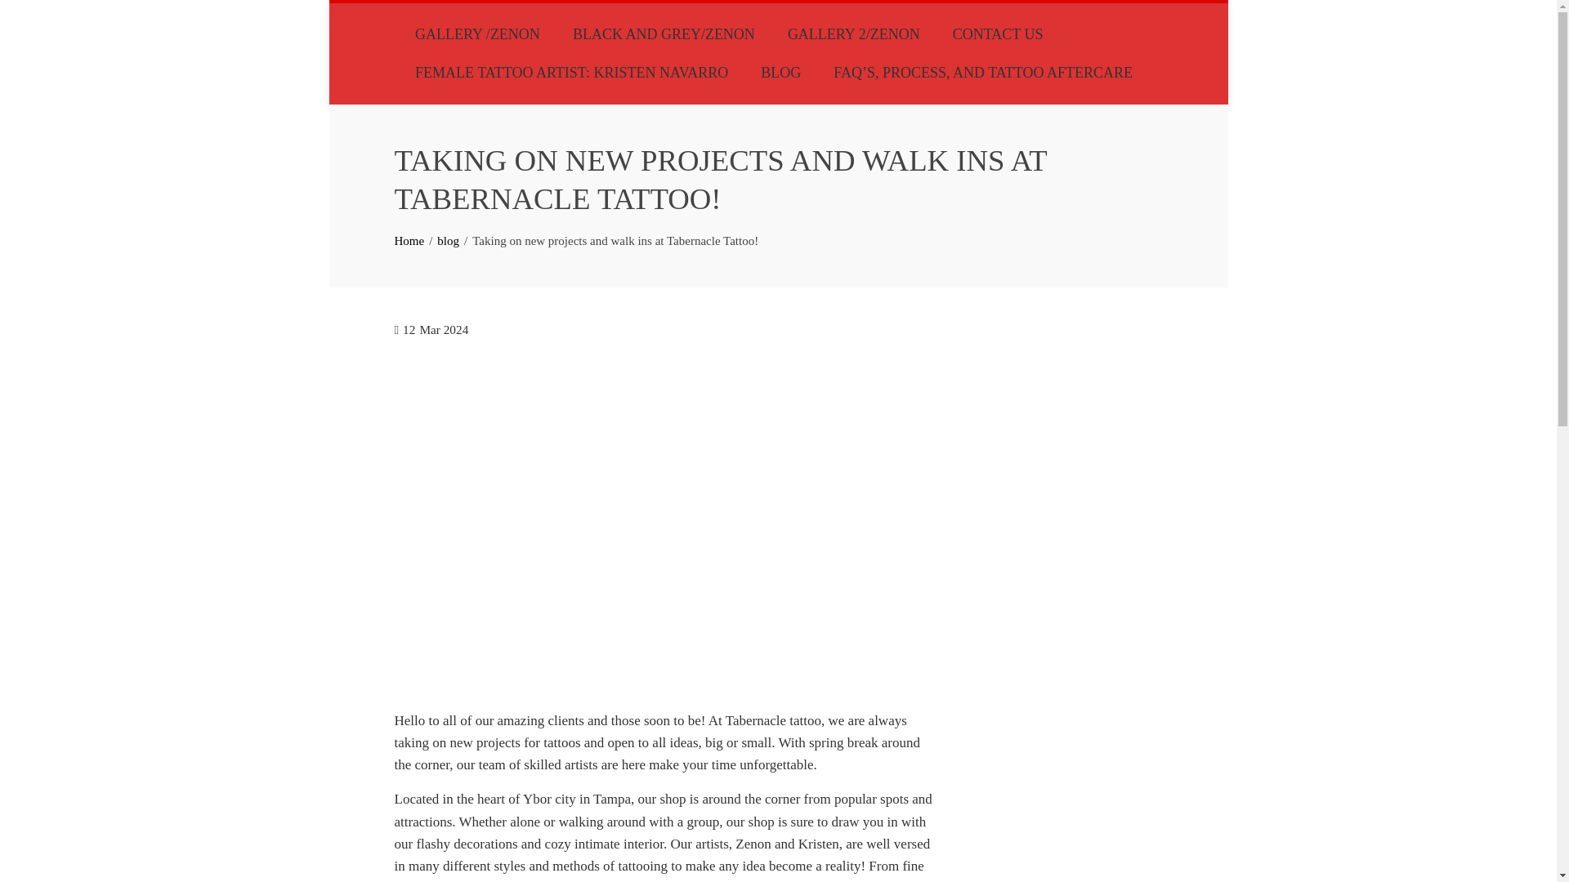  I want to click on Home, so click(409, 241).